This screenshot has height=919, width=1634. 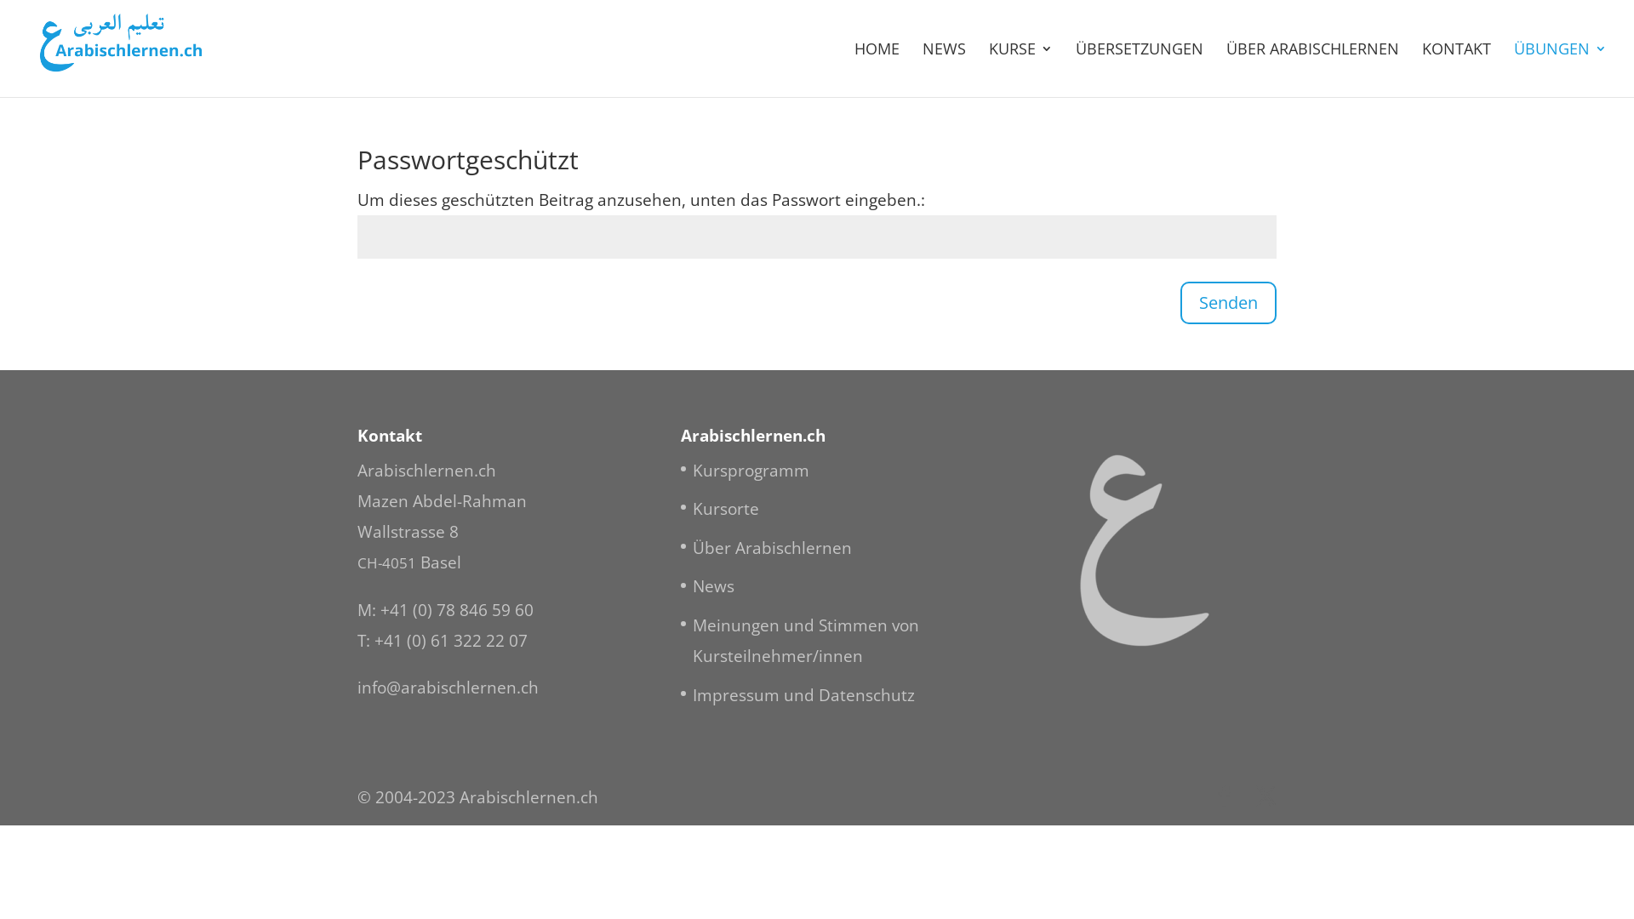 I want to click on Senden, so click(x=1229, y=303).